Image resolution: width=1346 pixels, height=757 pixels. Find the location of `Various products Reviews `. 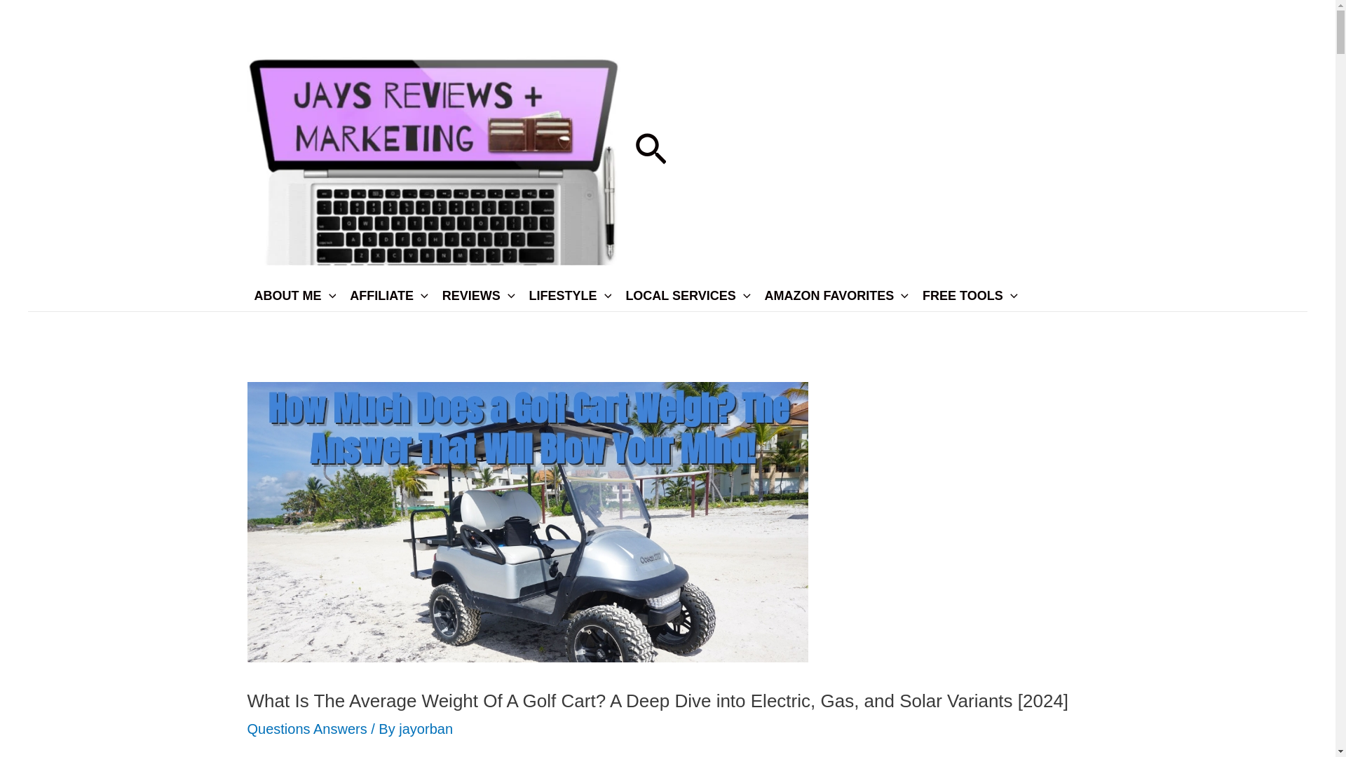

Various products Reviews  is located at coordinates (478, 295).